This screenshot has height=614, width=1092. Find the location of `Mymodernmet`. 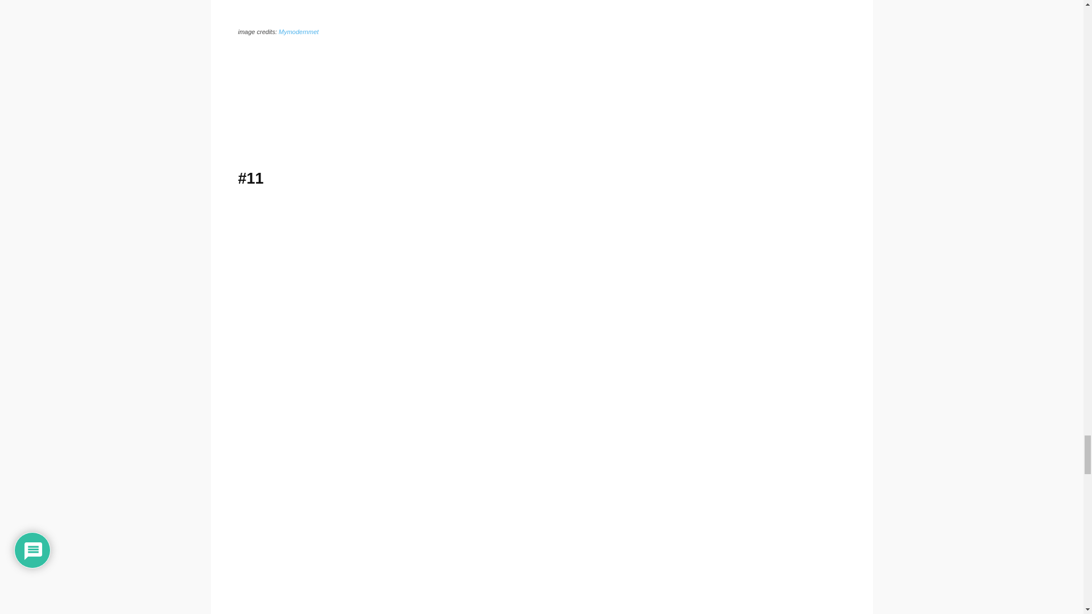

Mymodernmet is located at coordinates (298, 31).